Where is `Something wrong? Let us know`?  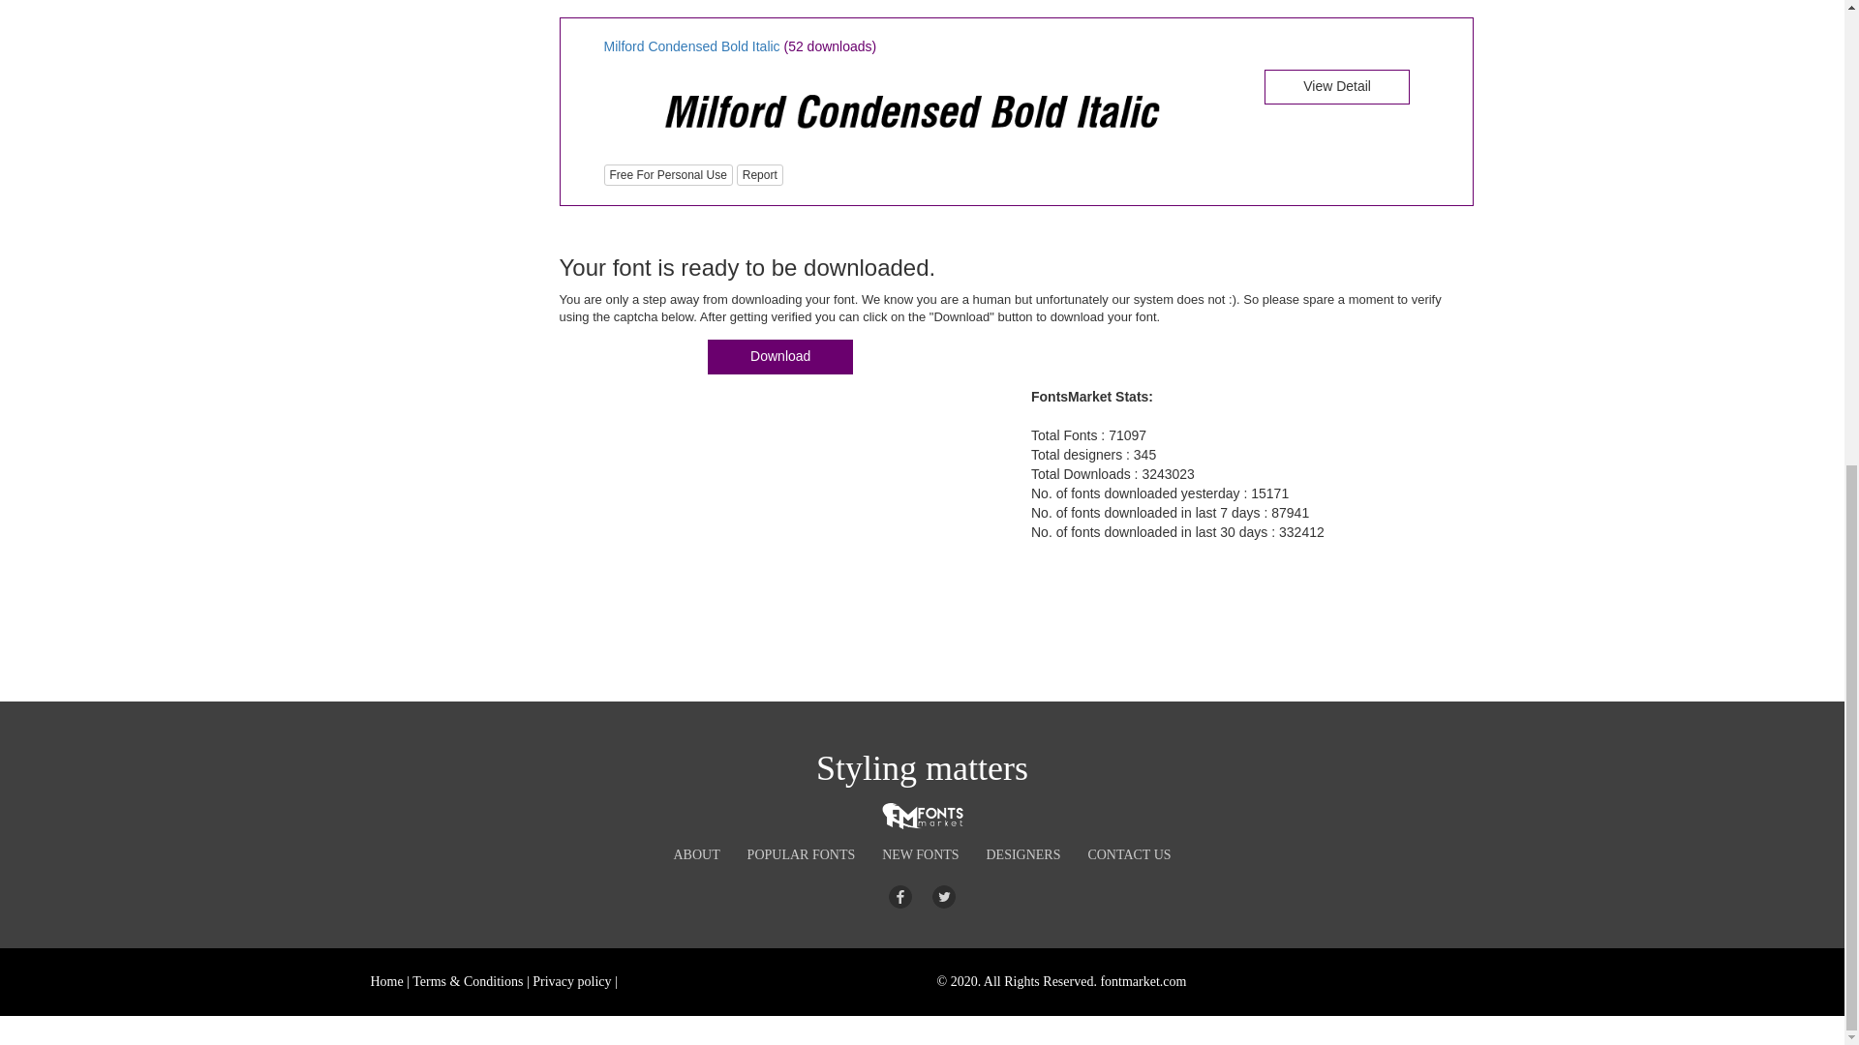 Something wrong? Let us know is located at coordinates (759, 174).